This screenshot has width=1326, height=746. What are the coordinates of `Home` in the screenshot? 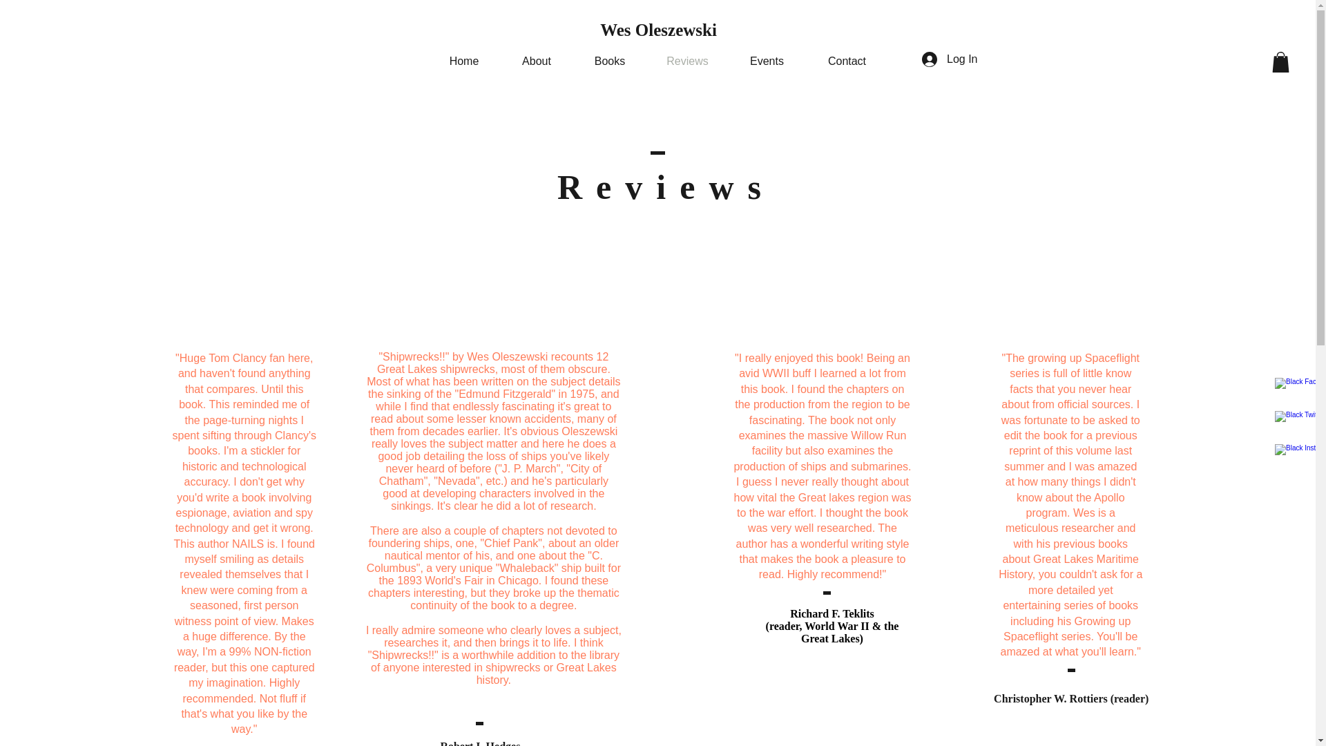 It's located at (464, 61).